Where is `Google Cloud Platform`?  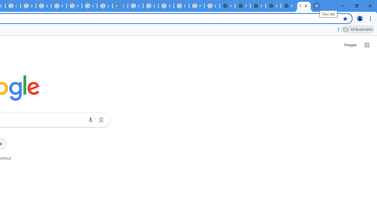 Google Cloud Platform is located at coordinates (13, 6).